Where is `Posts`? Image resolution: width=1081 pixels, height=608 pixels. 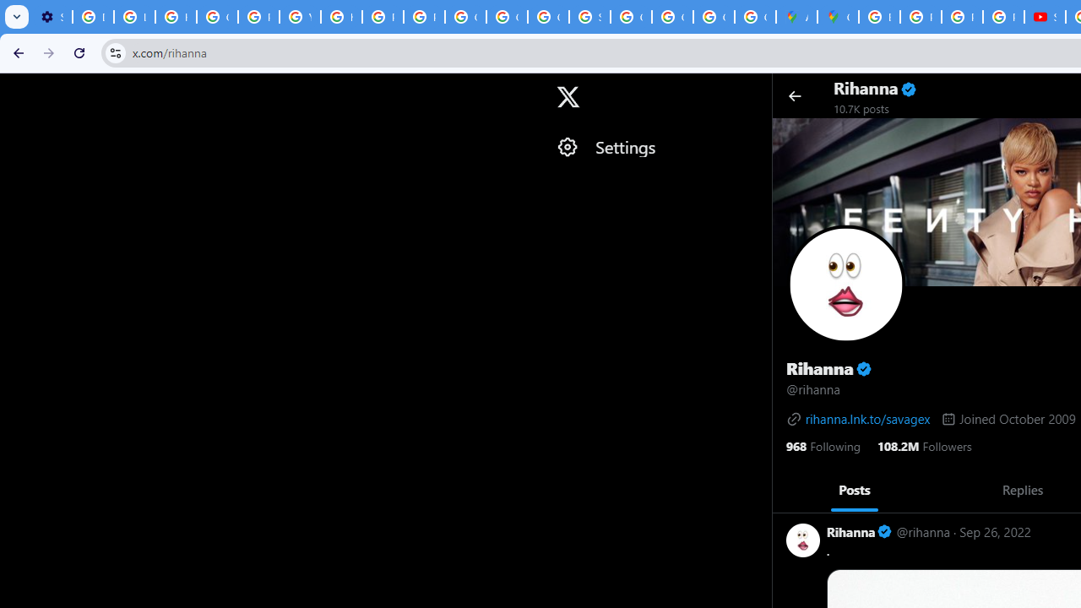
Posts is located at coordinates (855, 489).